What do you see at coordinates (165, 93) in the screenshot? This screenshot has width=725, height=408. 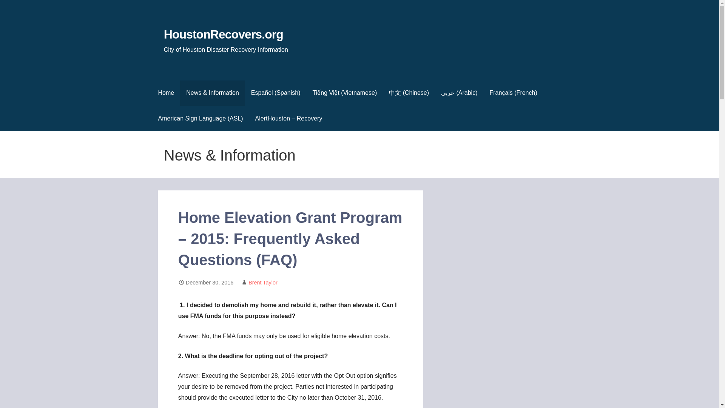 I see `Home` at bounding box center [165, 93].